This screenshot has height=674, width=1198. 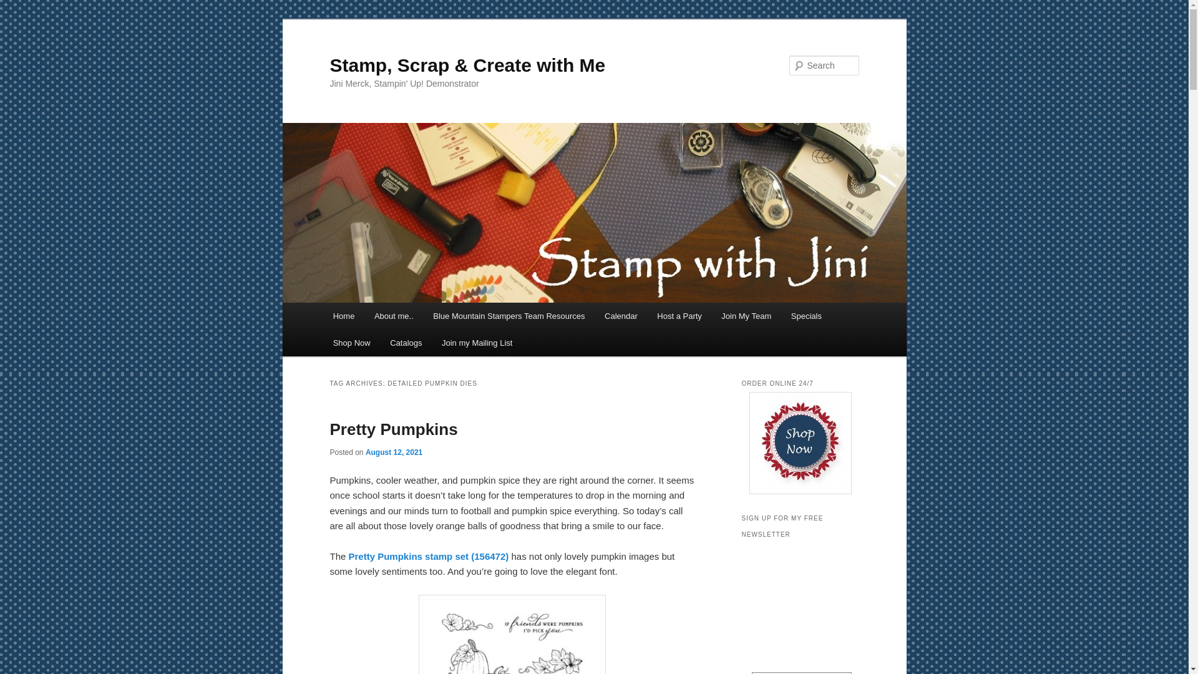 What do you see at coordinates (508, 316) in the screenshot?
I see `Blue Mountain Stampers Team Resources` at bounding box center [508, 316].